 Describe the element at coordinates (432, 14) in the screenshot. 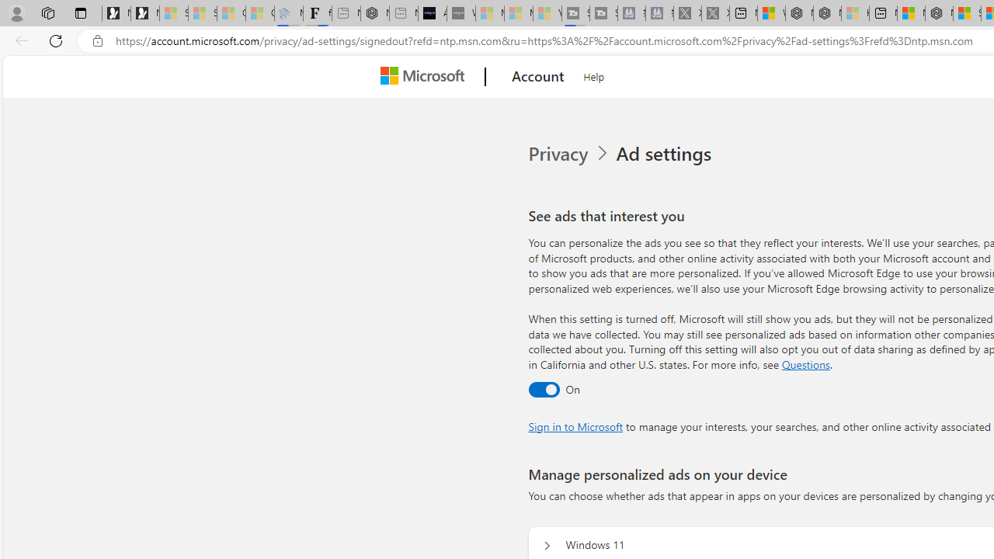

I see `AI Voice Changer for PC and Mac - Voice.ai` at that location.